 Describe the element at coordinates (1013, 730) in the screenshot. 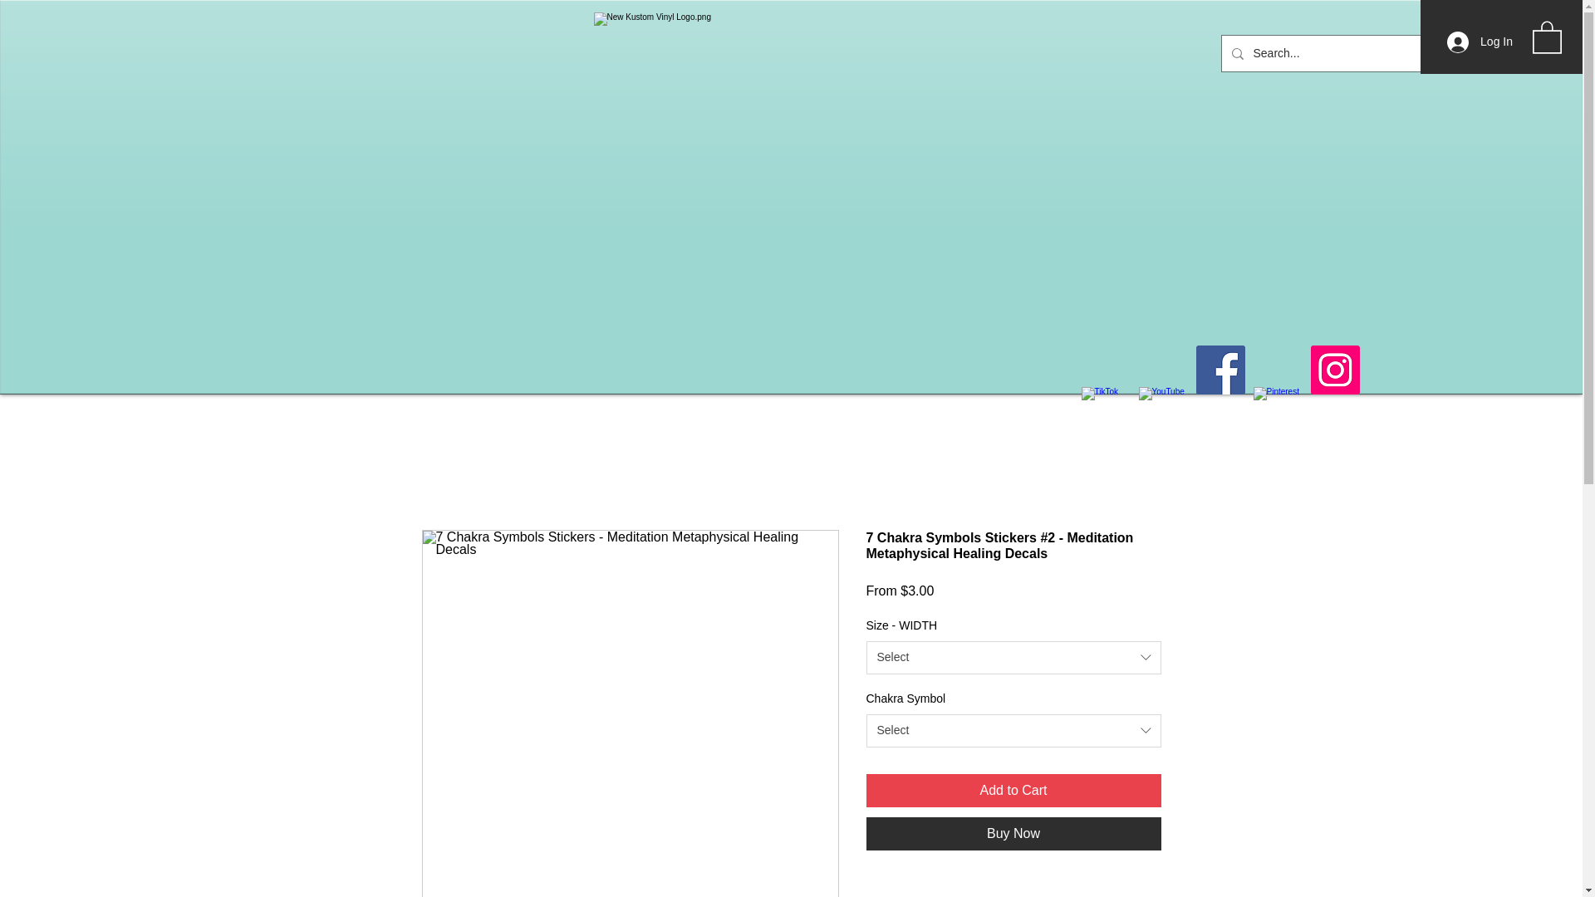

I see `Select` at that location.